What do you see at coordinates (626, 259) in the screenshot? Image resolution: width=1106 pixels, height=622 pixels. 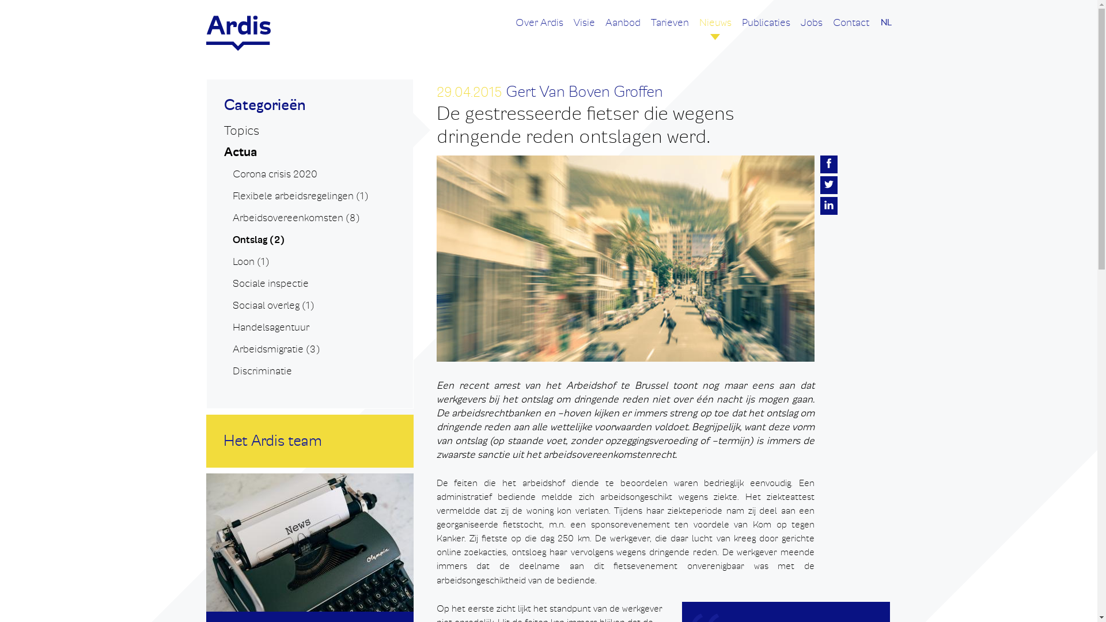 I see `Ardis advocaten dringende reden` at bounding box center [626, 259].